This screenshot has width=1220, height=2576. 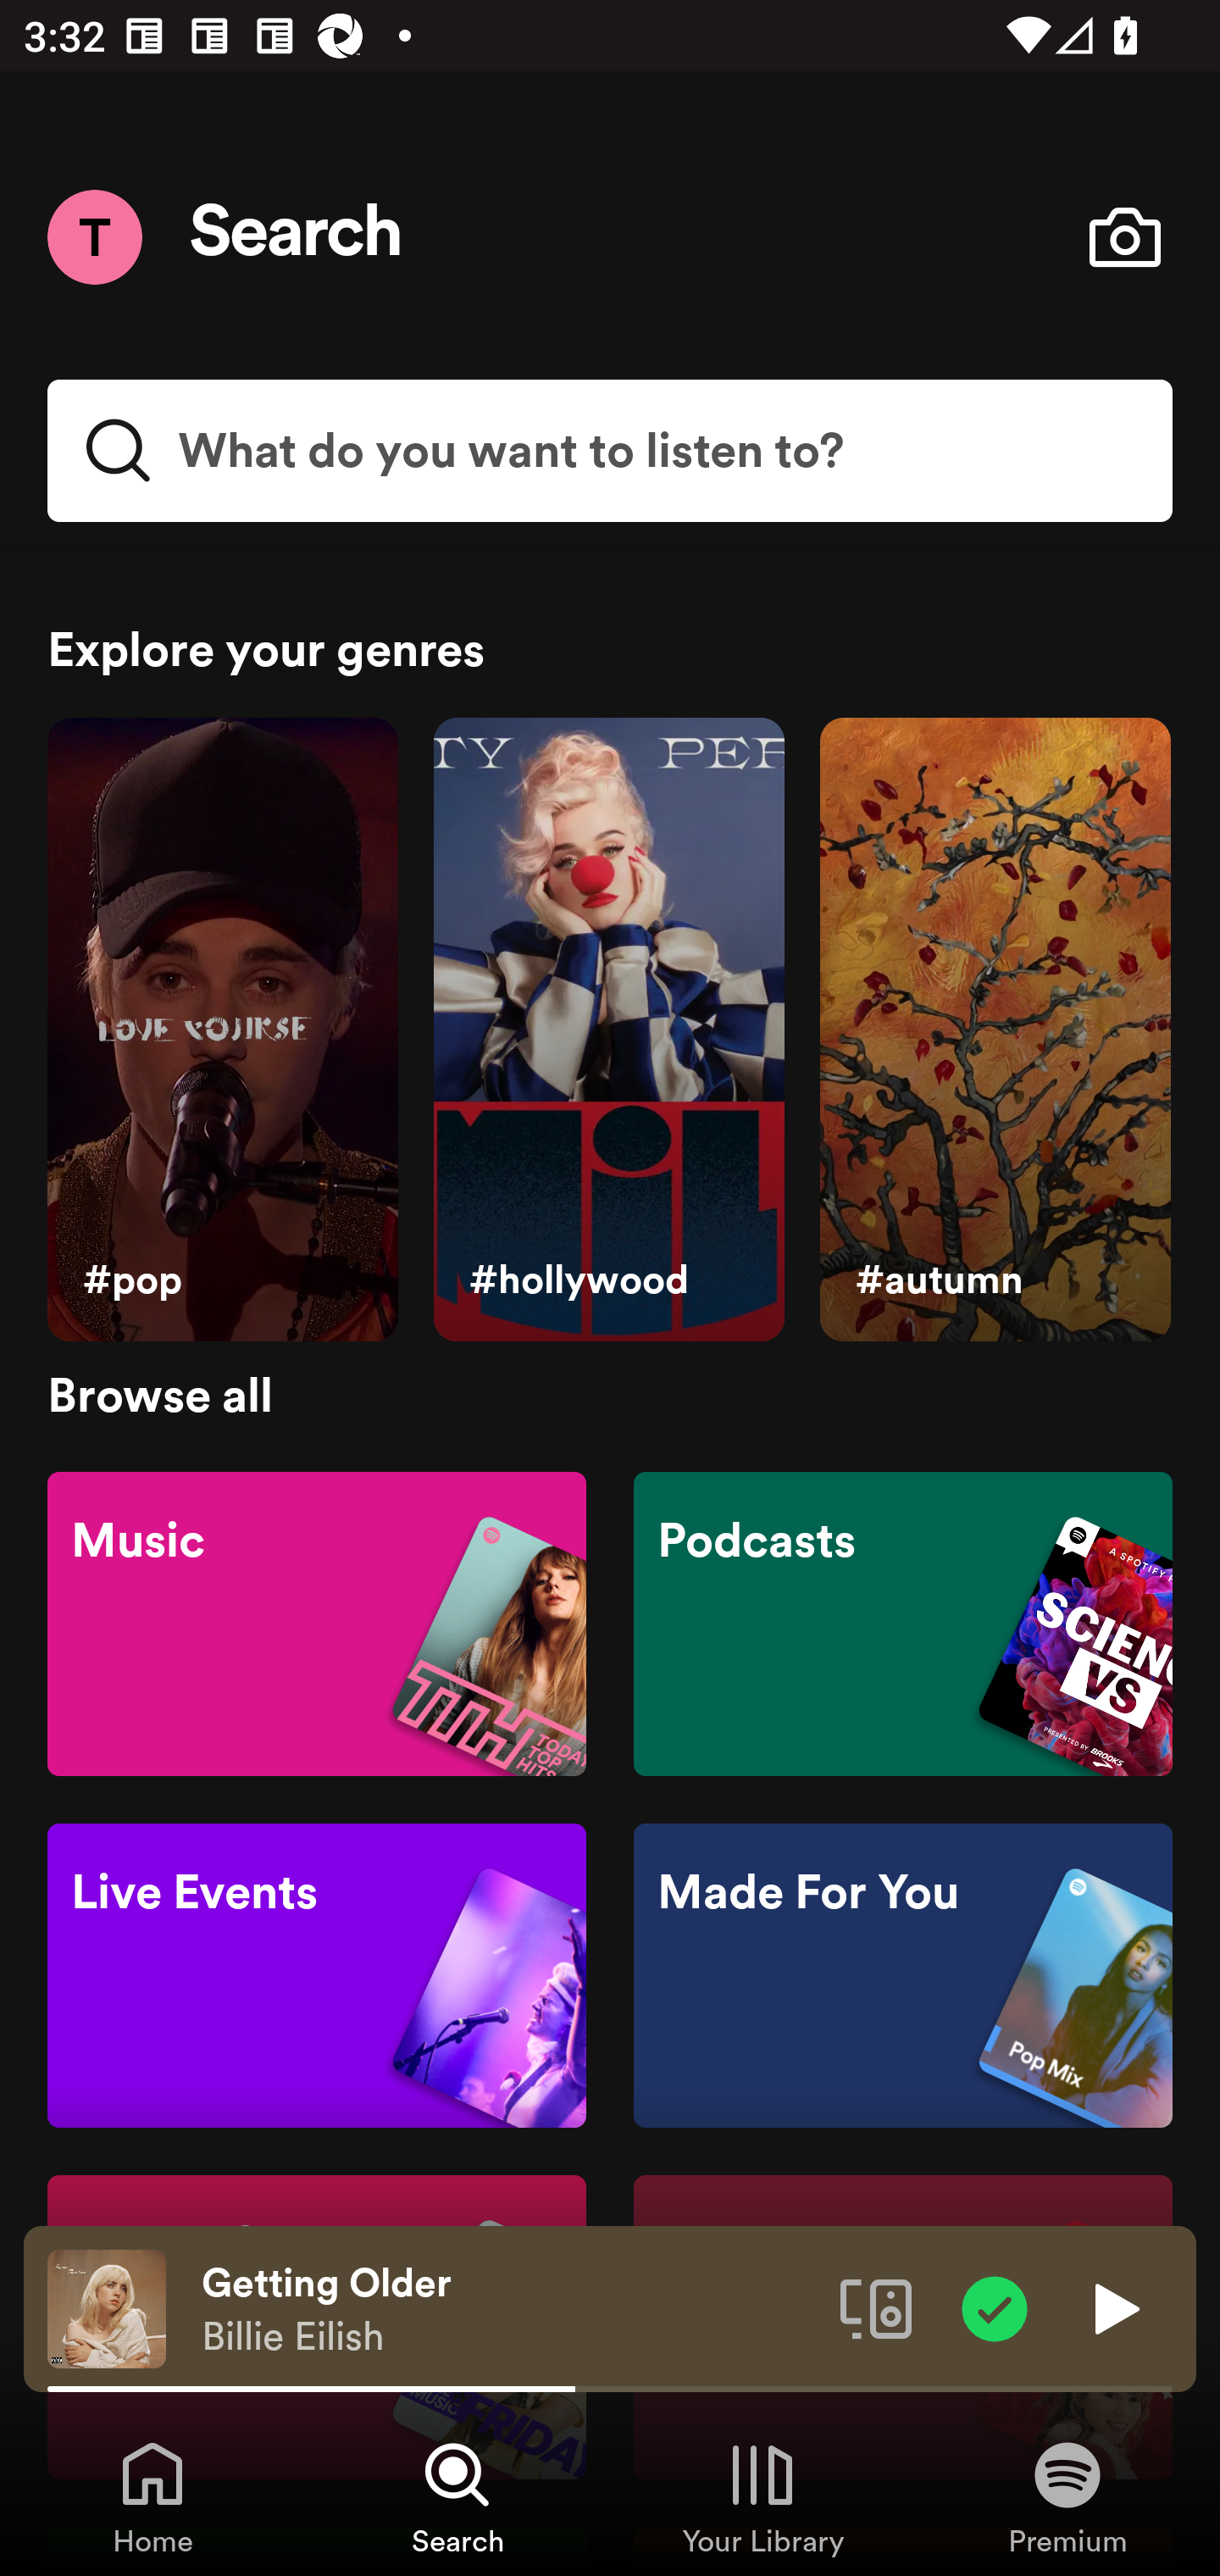 What do you see at coordinates (317, 1622) in the screenshot?
I see `Music` at bounding box center [317, 1622].